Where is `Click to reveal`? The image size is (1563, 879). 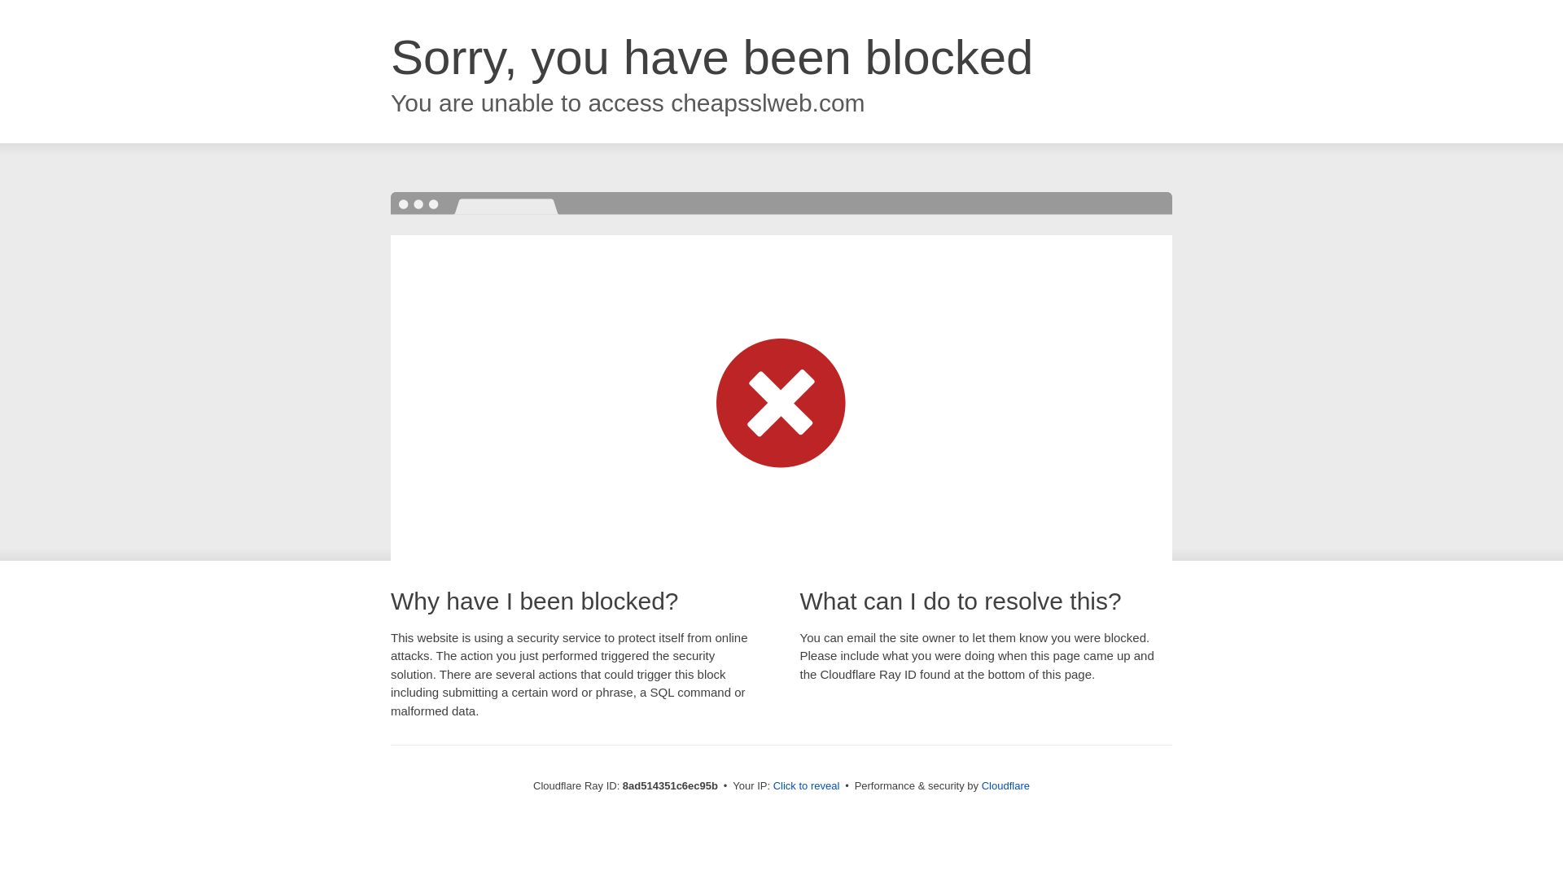
Click to reveal is located at coordinates (807, 786).